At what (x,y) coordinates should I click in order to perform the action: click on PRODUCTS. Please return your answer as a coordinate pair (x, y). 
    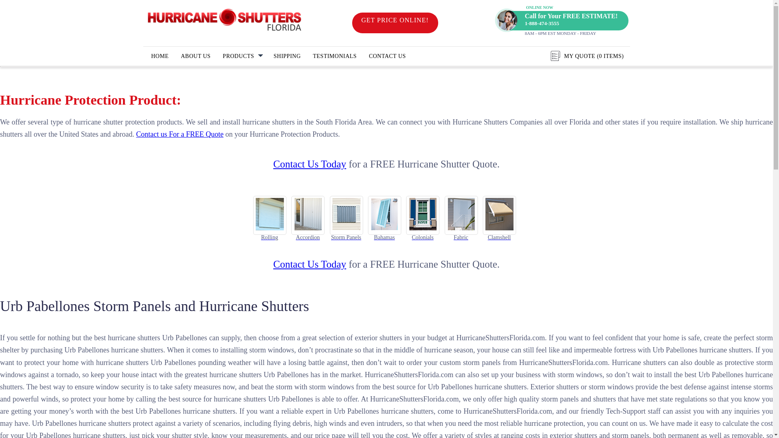
    Looking at the image, I should click on (242, 56).